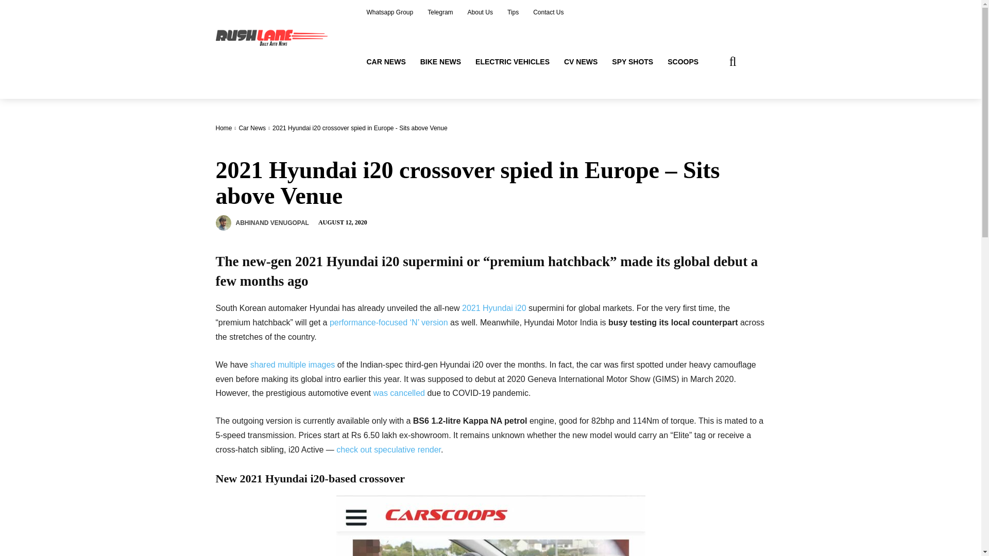 This screenshot has height=556, width=989. What do you see at coordinates (548, 12) in the screenshot?
I see `Contact Us` at bounding box center [548, 12].